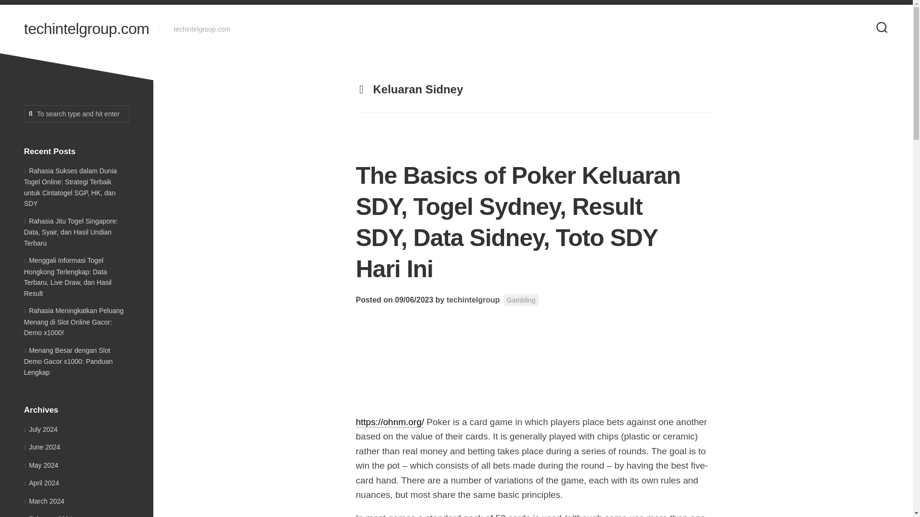 The height and width of the screenshot is (517, 920). What do you see at coordinates (86, 29) in the screenshot?
I see `techintelgroup.com` at bounding box center [86, 29].